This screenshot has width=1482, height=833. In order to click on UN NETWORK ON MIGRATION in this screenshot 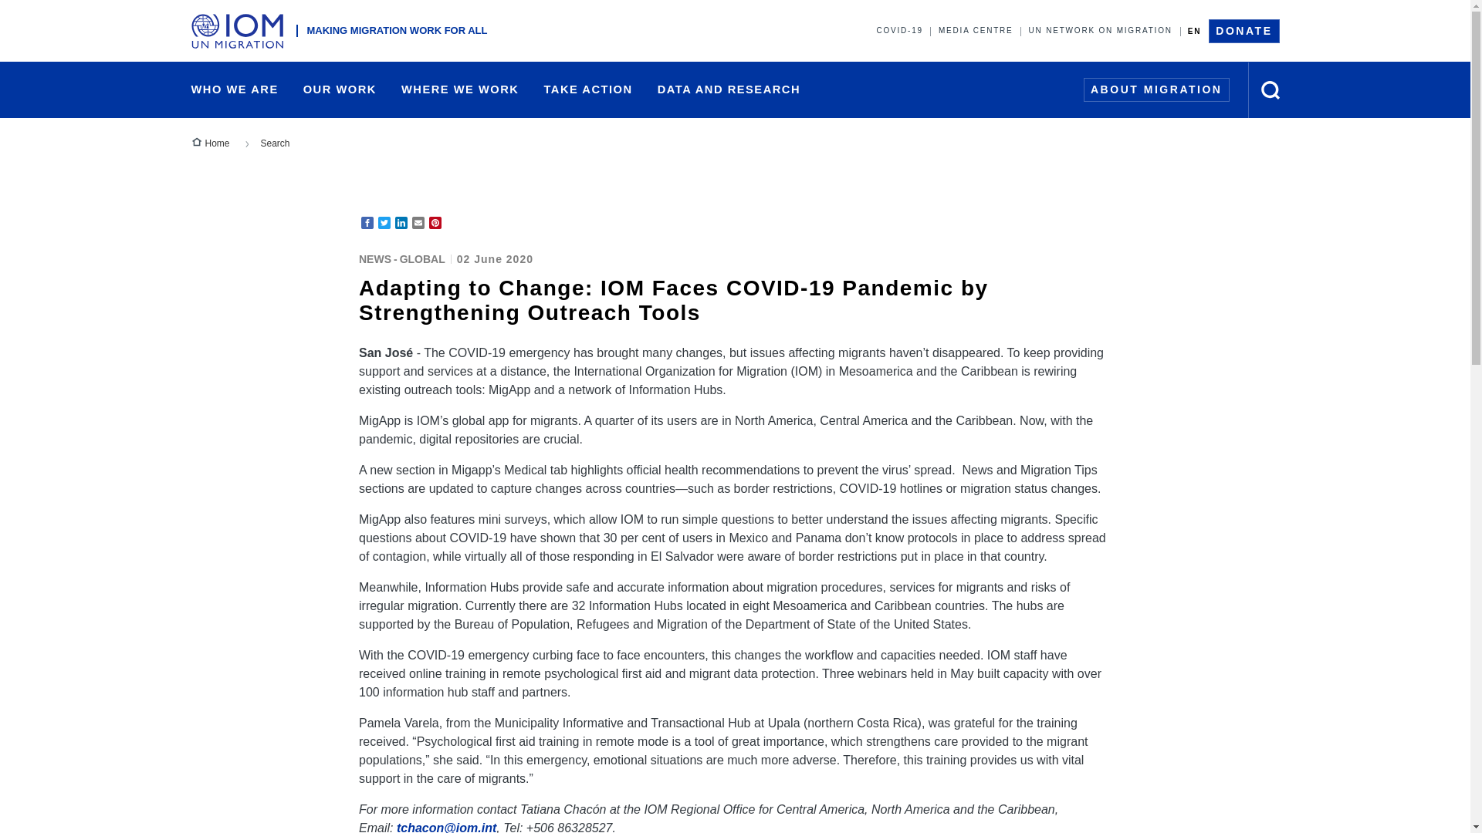, I will do `click(1100, 31)`.